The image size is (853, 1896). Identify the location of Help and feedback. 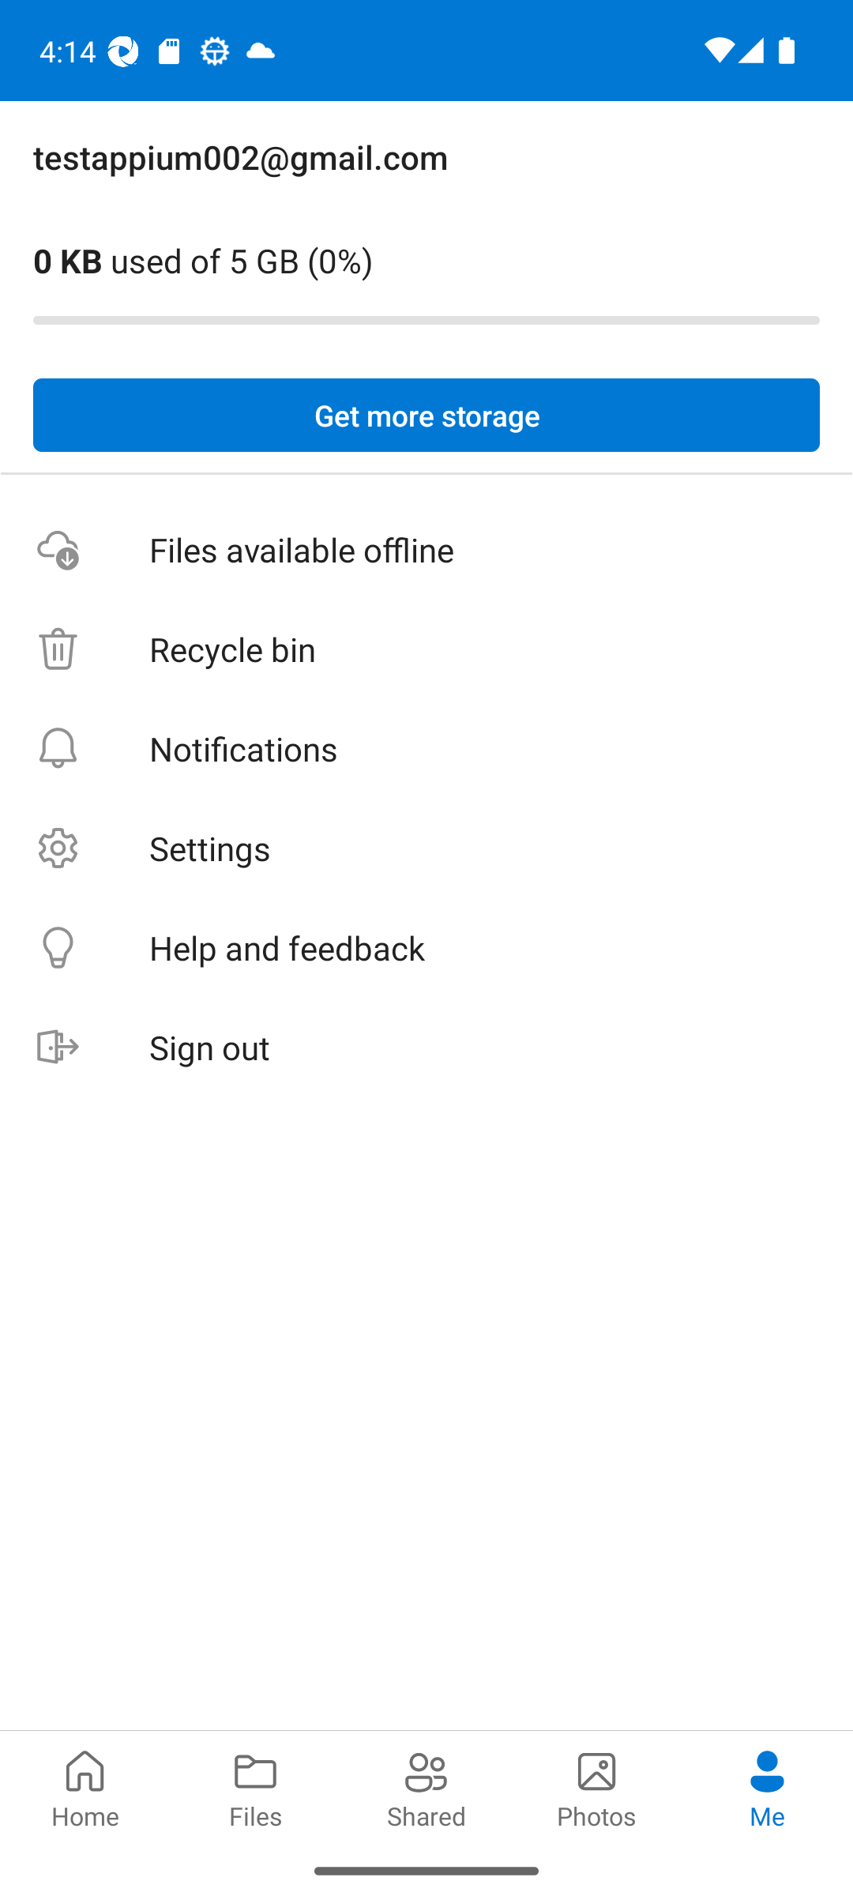
(426, 948).